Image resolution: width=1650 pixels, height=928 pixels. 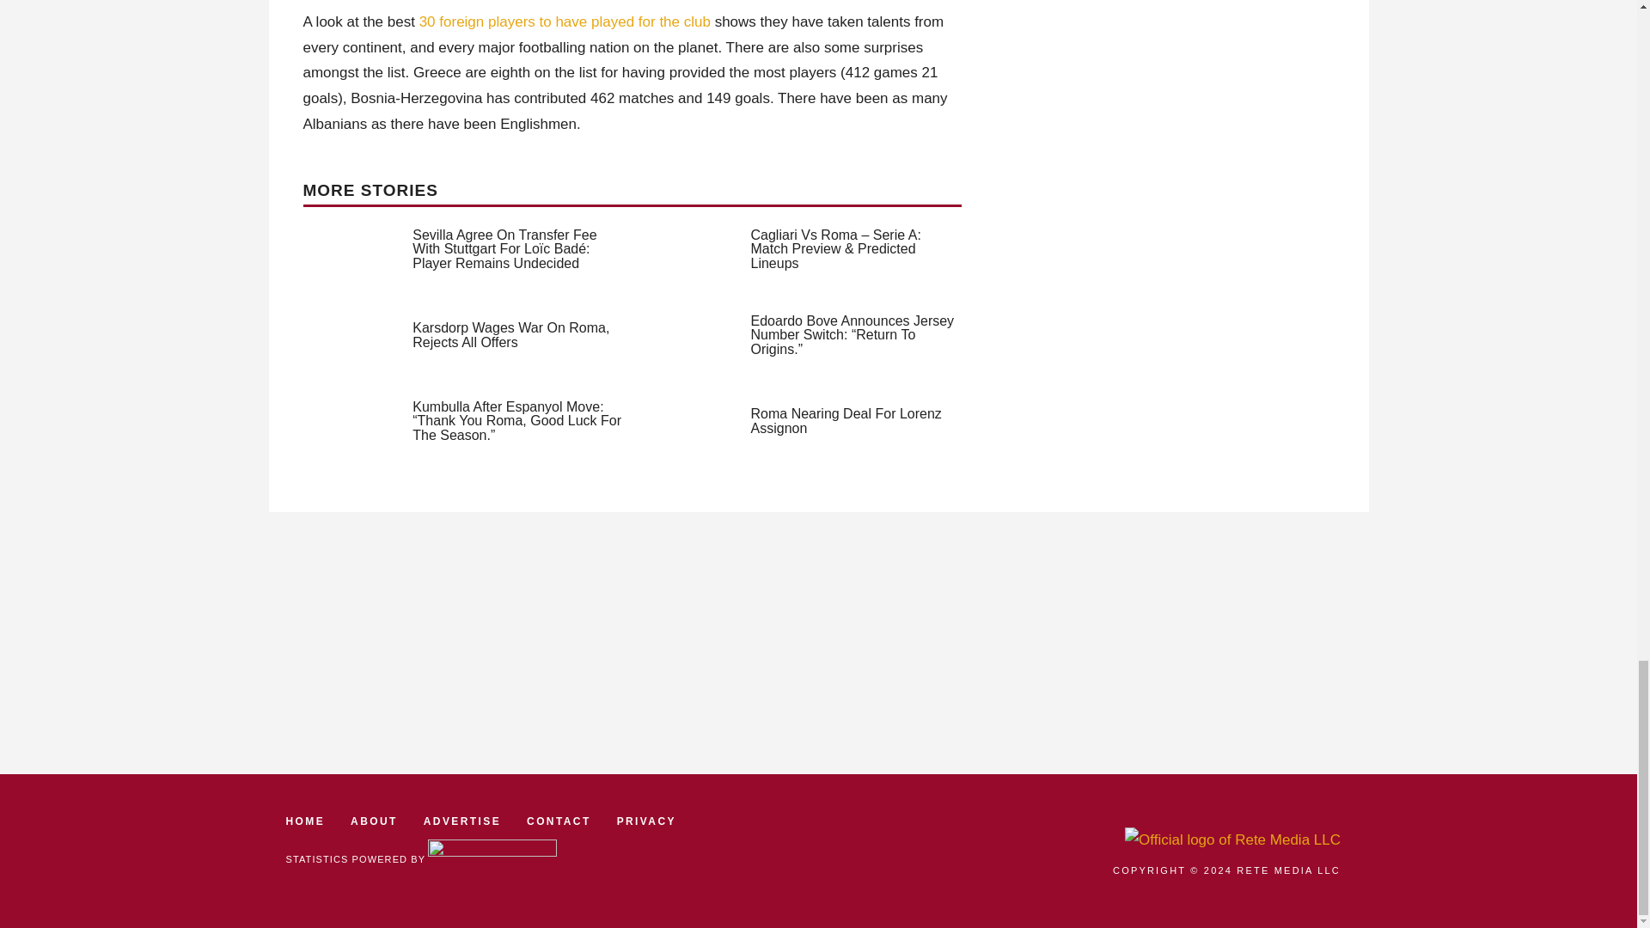 What do you see at coordinates (565, 21) in the screenshot?
I see `30 foreign players to have played for the club` at bounding box center [565, 21].